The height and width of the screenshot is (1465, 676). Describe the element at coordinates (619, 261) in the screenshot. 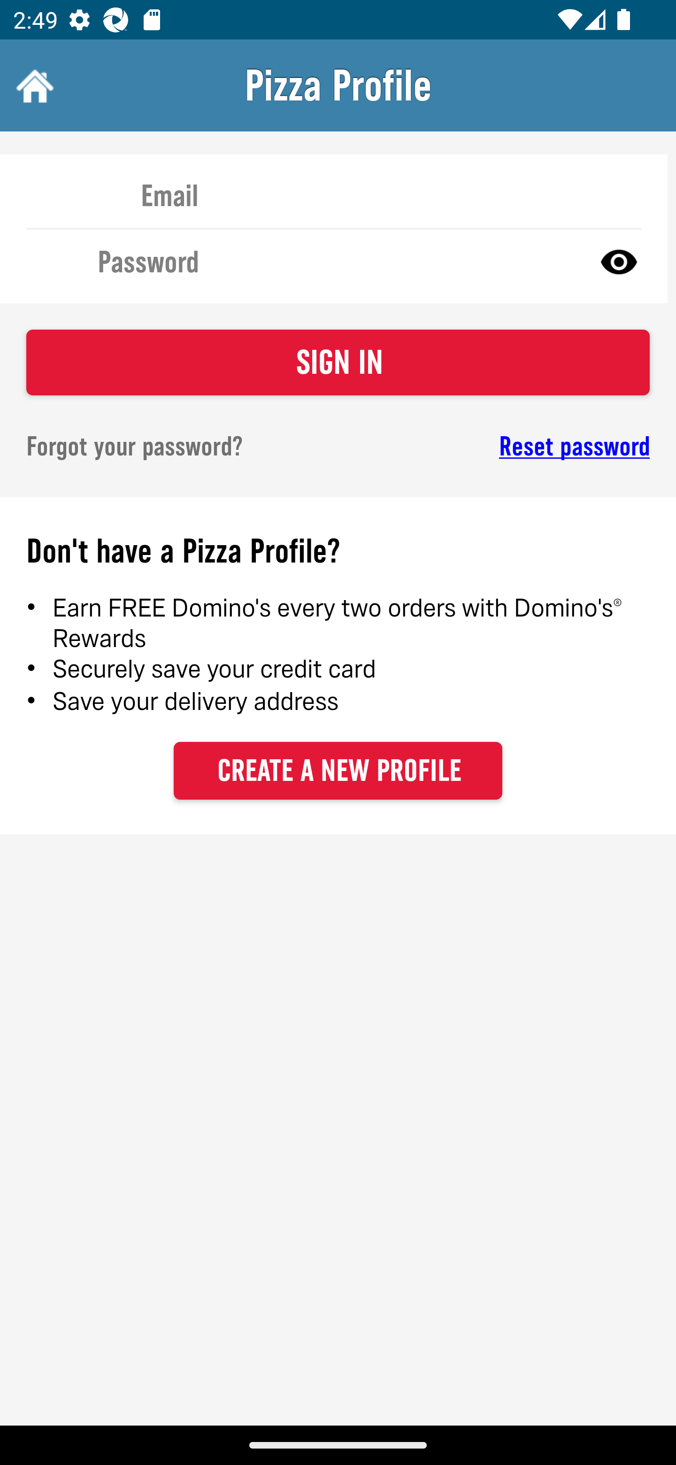

I see `Show Password` at that location.